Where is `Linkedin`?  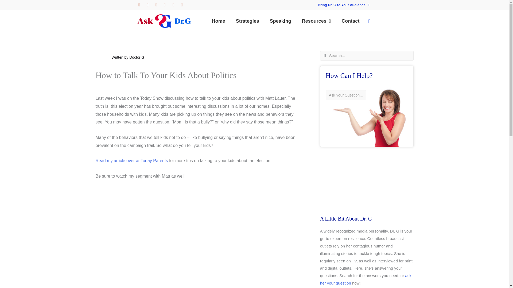 Linkedin is located at coordinates (139, 5).